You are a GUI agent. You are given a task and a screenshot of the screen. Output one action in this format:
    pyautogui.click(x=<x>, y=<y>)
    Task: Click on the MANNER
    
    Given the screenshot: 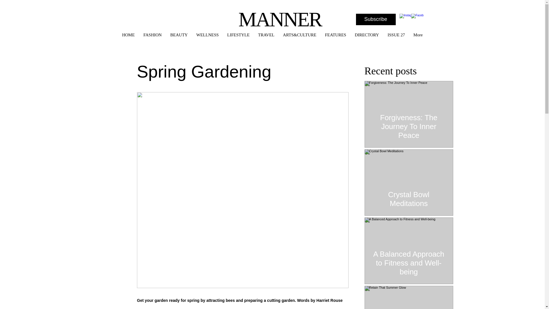 What is the action you would take?
    pyautogui.click(x=280, y=19)
    